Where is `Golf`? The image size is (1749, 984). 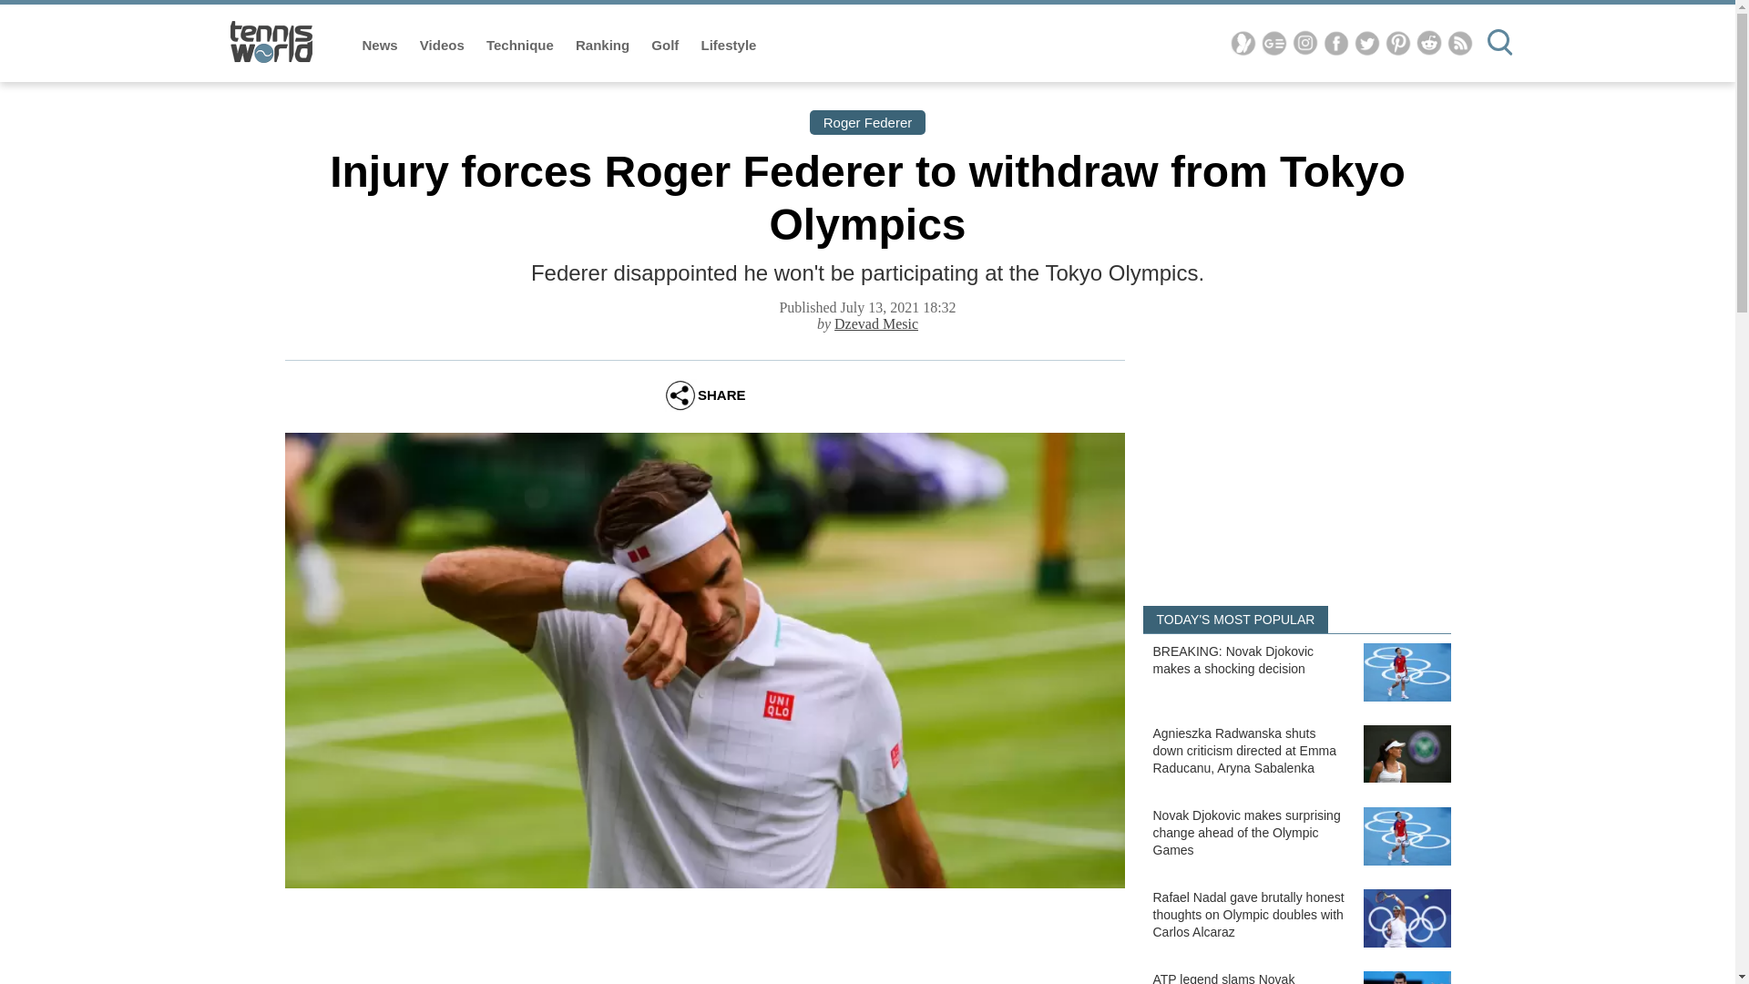 Golf is located at coordinates (666, 46).